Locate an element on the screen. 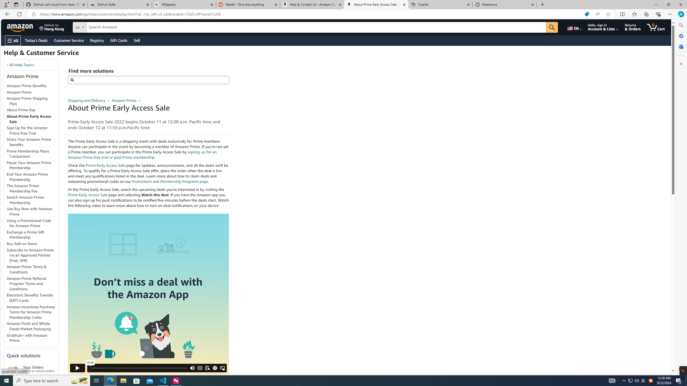 The height and width of the screenshot is (386, 687). GitHub Skills is located at coordinates (119, 5).